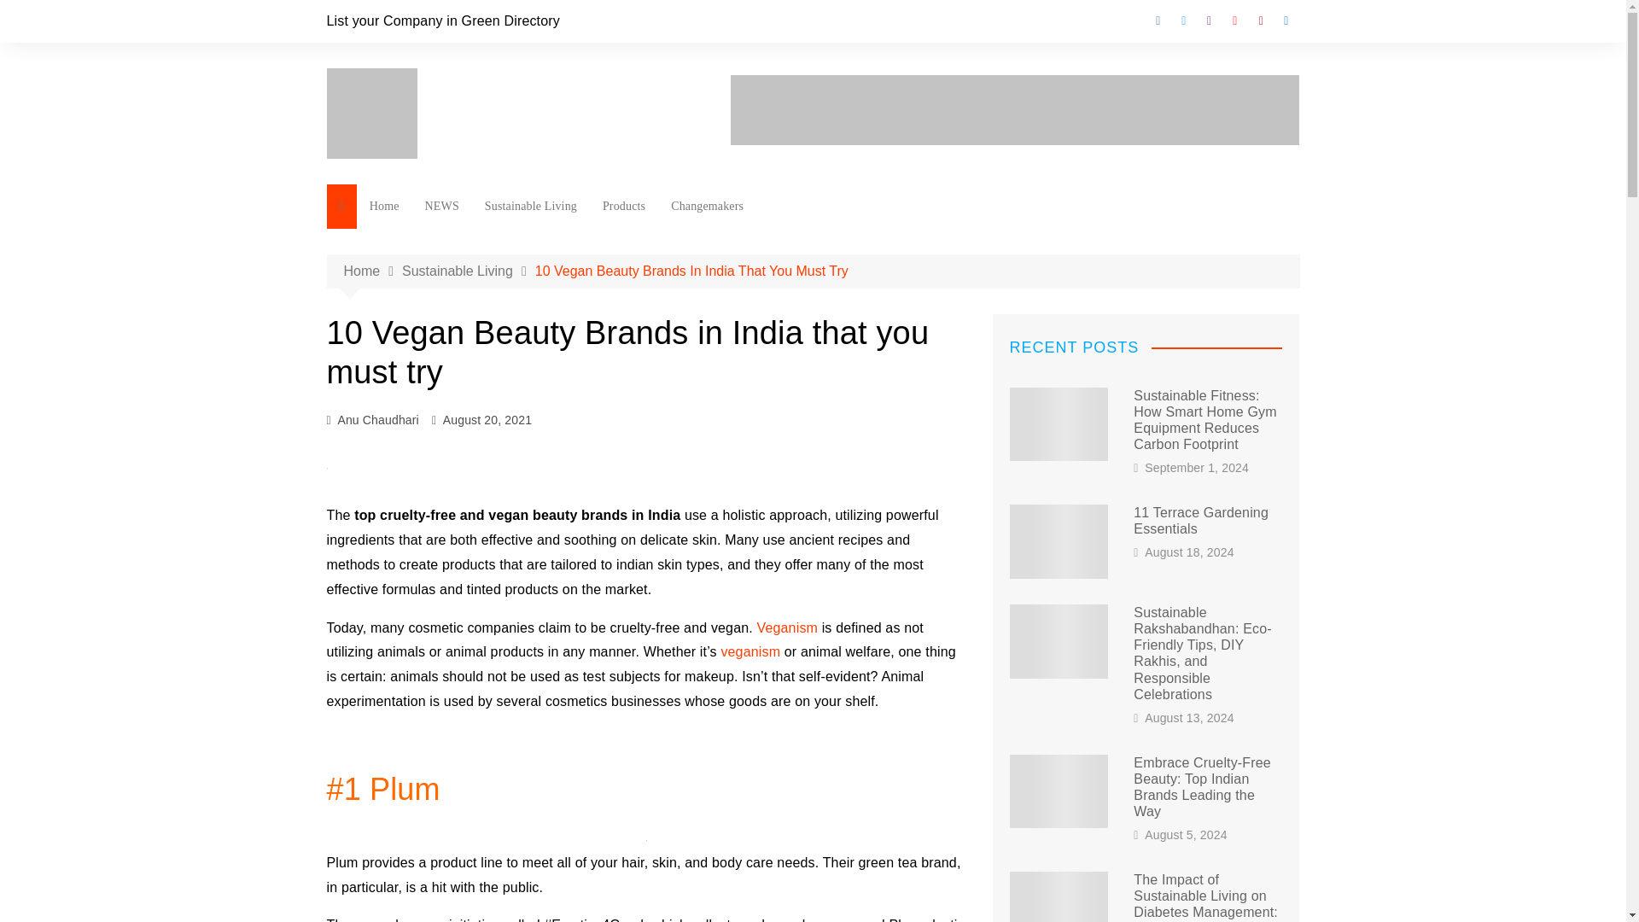 The height and width of the screenshot is (922, 1639). What do you see at coordinates (384, 207) in the screenshot?
I see `Home` at bounding box center [384, 207].